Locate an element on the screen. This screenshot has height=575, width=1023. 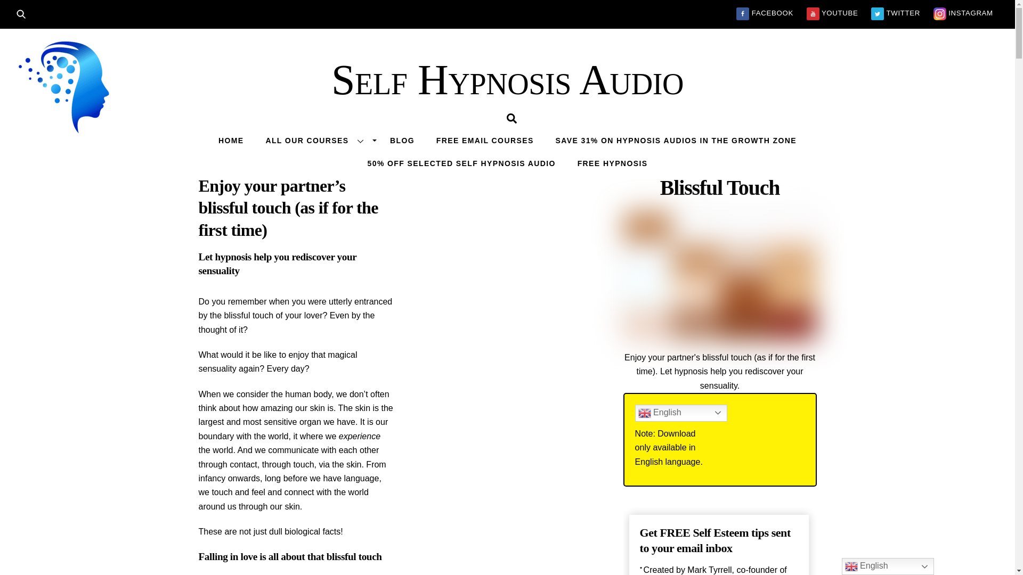
ALL OUR COURSES is located at coordinates (316, 140).